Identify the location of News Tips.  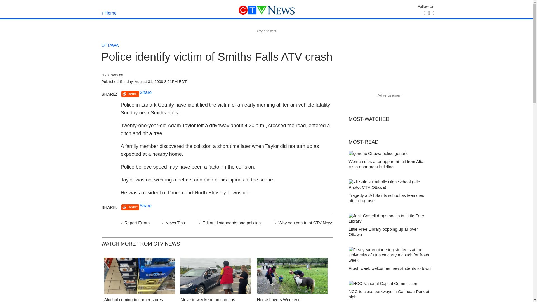
(173, 222).